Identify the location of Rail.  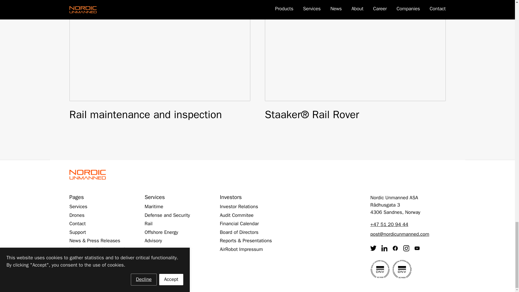
(149, 224).